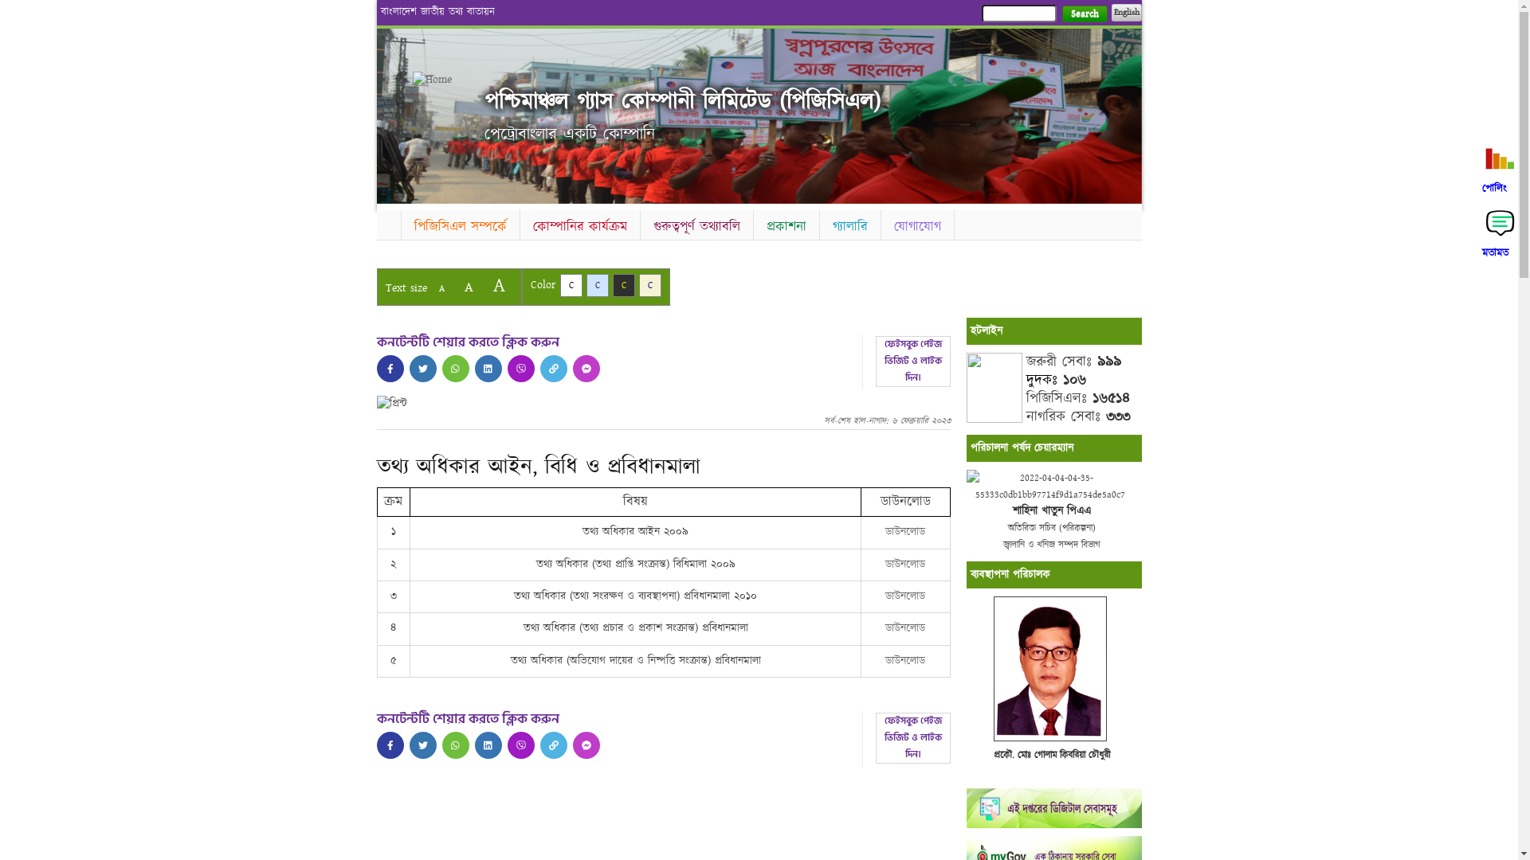 The width and height of the screenshot is (1530, 860). Describe the element at coordinates (571, 285) in the screenshot. I see `C` at that location.